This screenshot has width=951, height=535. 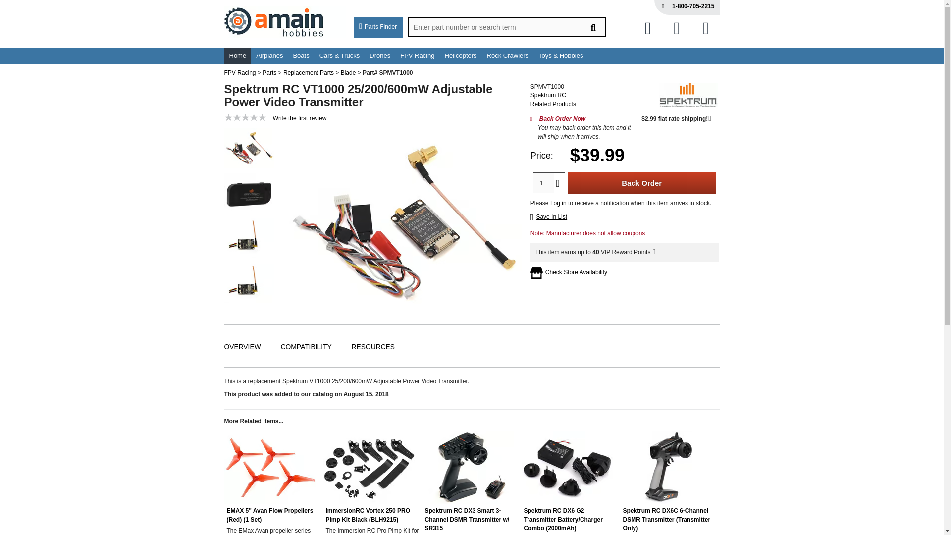 What do you see at coordinates (284, 23) in the screenshot?
I see `AMain Hobbies` at bounding box center [284, 23].